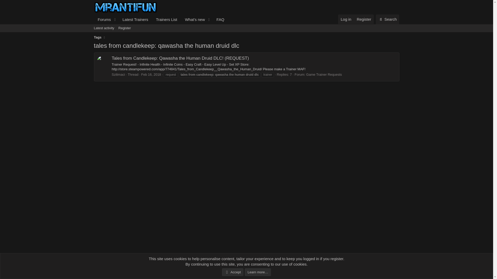 The height and width of the screenshot is (279, 497). I want to click on Register, so click(364, 19).